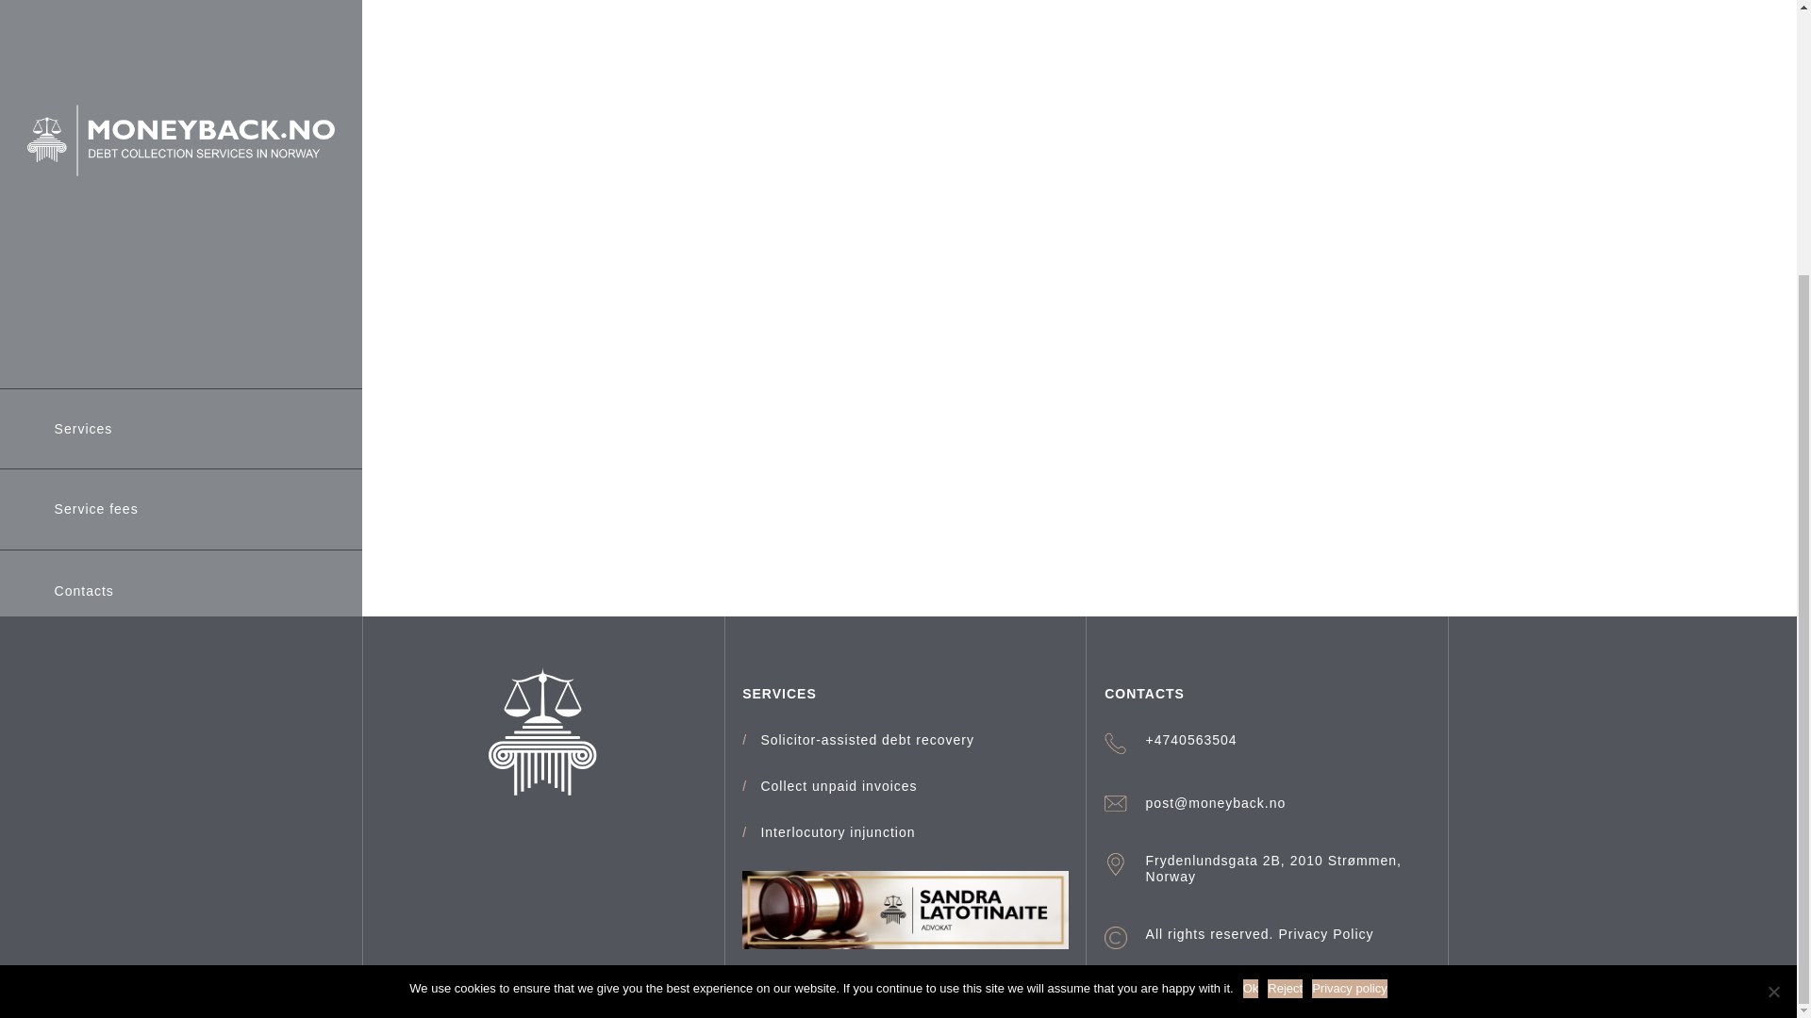 This screenshot has height=1018, width=1811. What do you see at coordinates (253, 513) in the screenshot?
I see `EN` at bounding box center [253, 513].